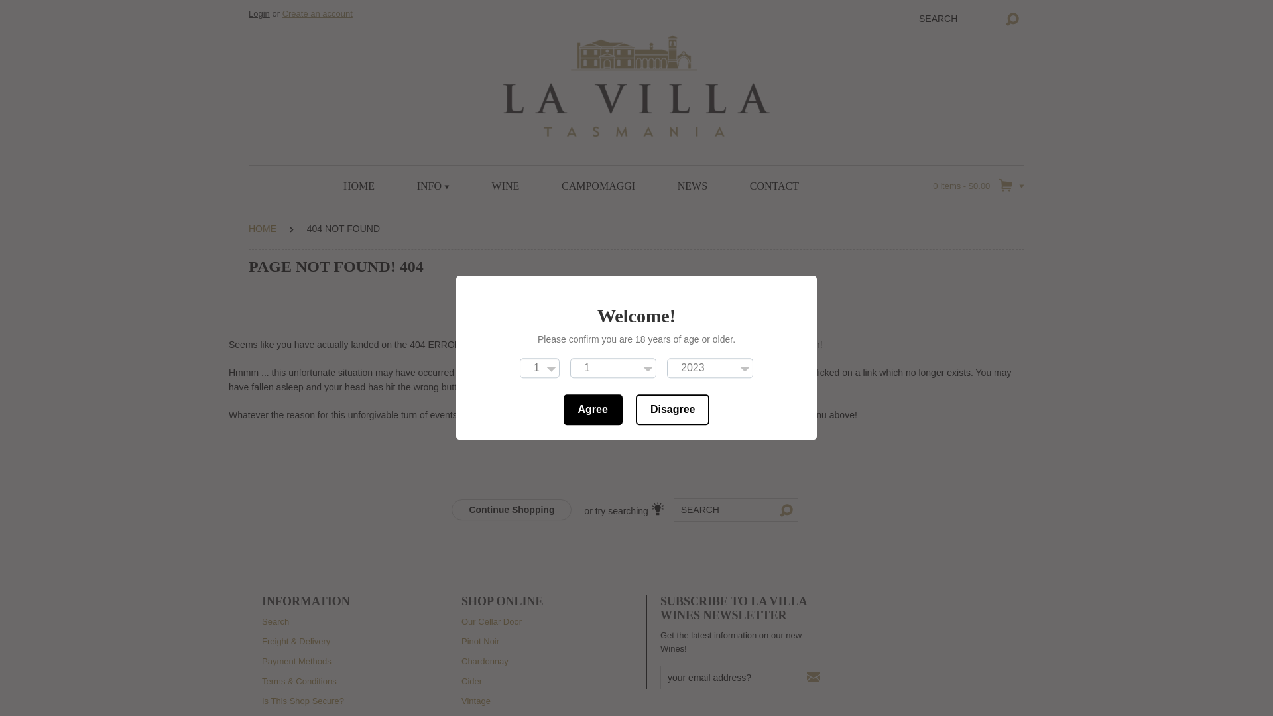  Describe the element at coordinates (297, 662) in the screenshot. I see `Payment Methods` at that location.